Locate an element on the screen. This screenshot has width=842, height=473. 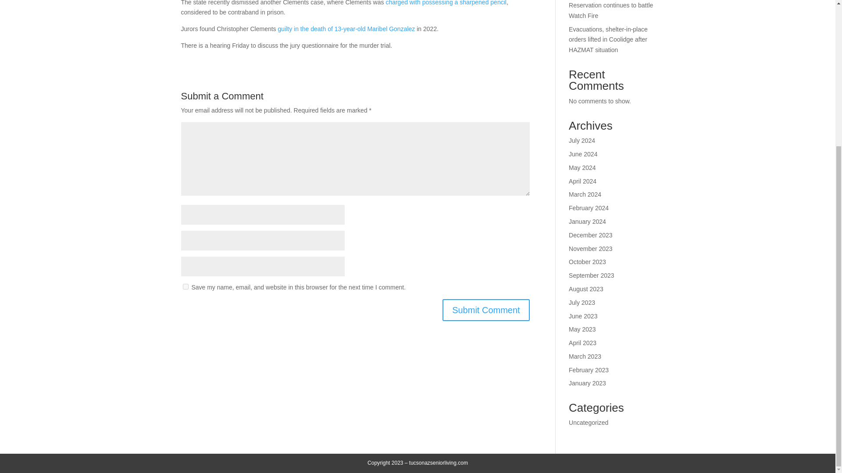
May 2023 is located at coordinates (582, 329).